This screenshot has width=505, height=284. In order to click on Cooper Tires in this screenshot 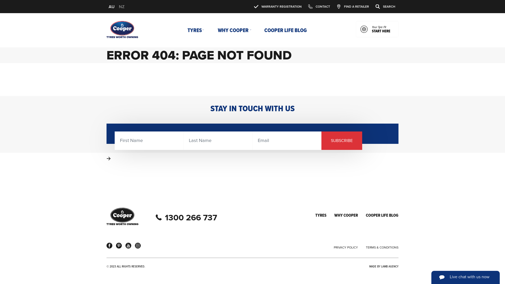, I will do `click(122, 29)`.